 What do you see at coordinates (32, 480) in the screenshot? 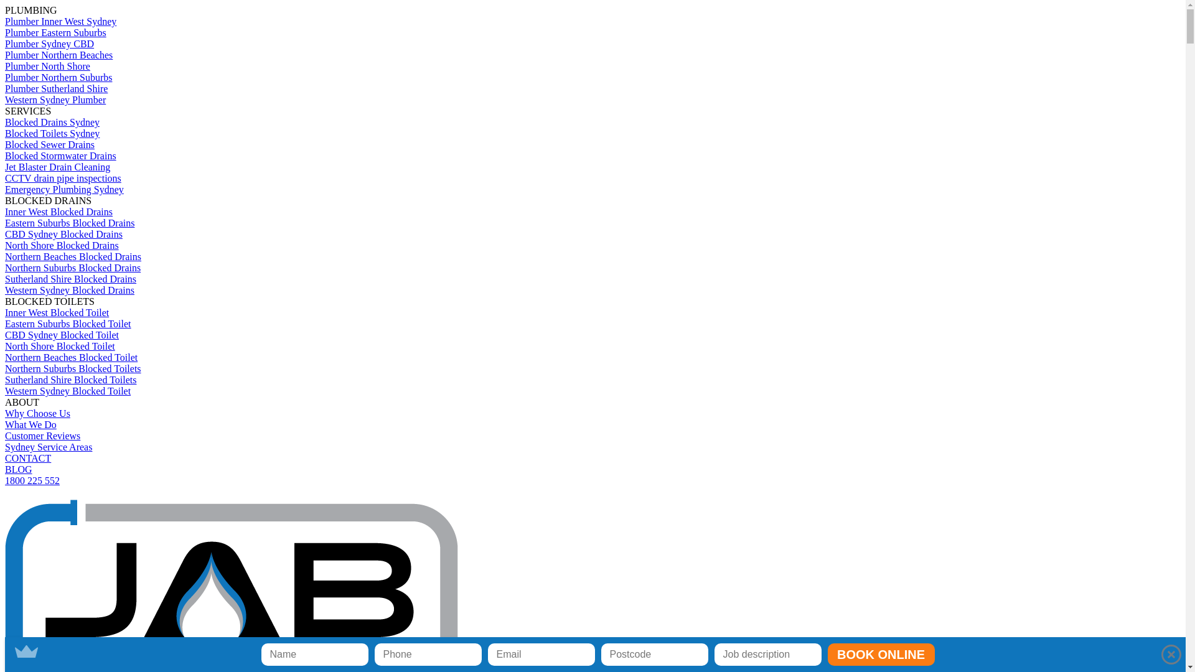
I see `1800 225 552` at bounding box center [32, 480].